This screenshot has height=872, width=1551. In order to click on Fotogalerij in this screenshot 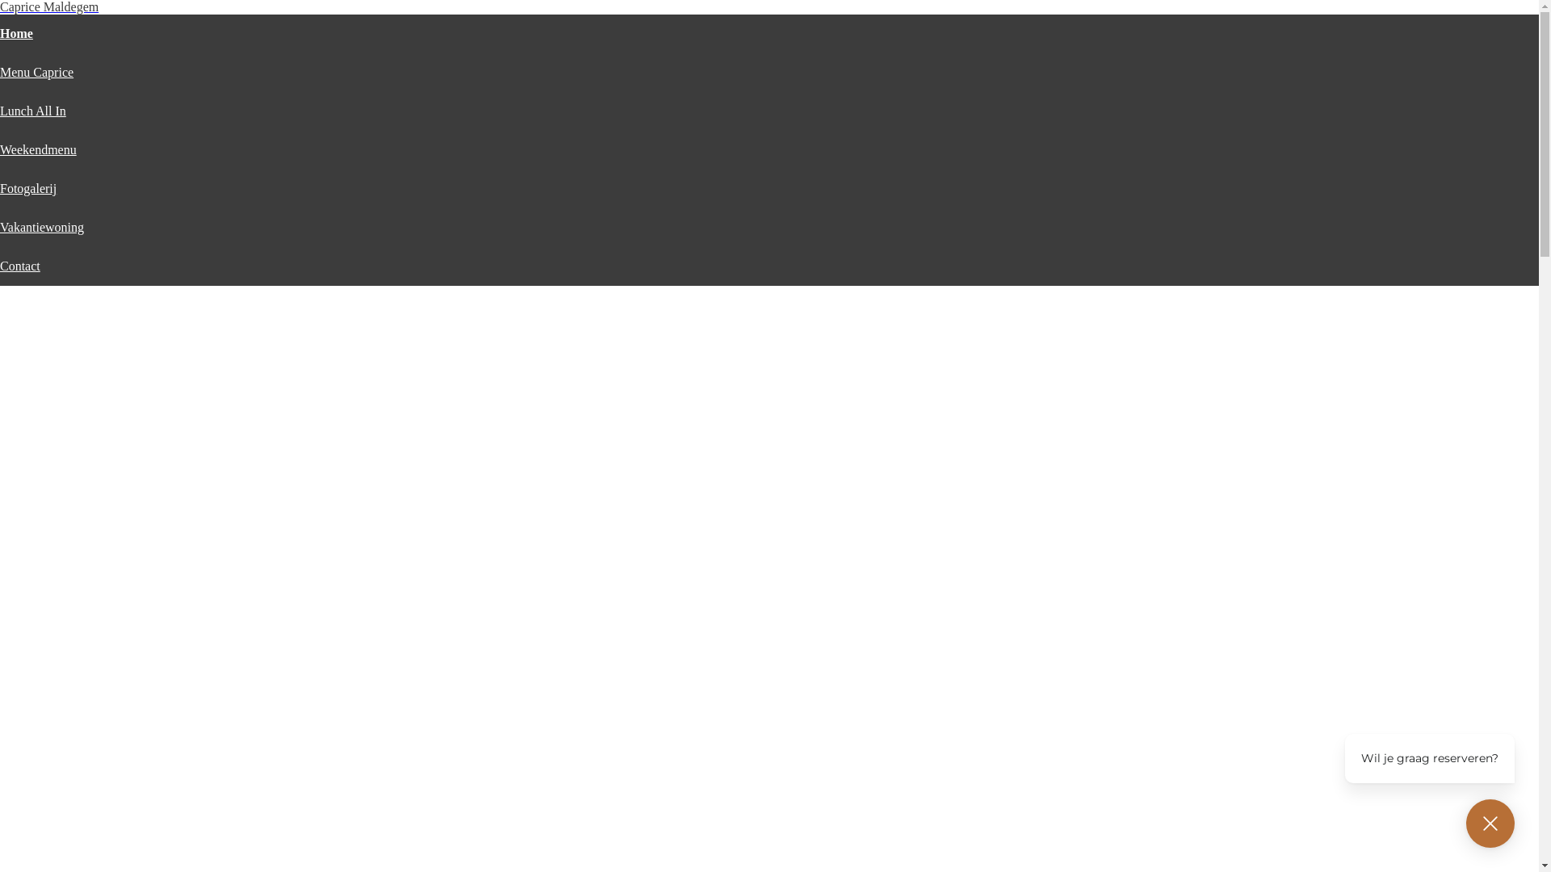, I will do `click(28, 189)`.